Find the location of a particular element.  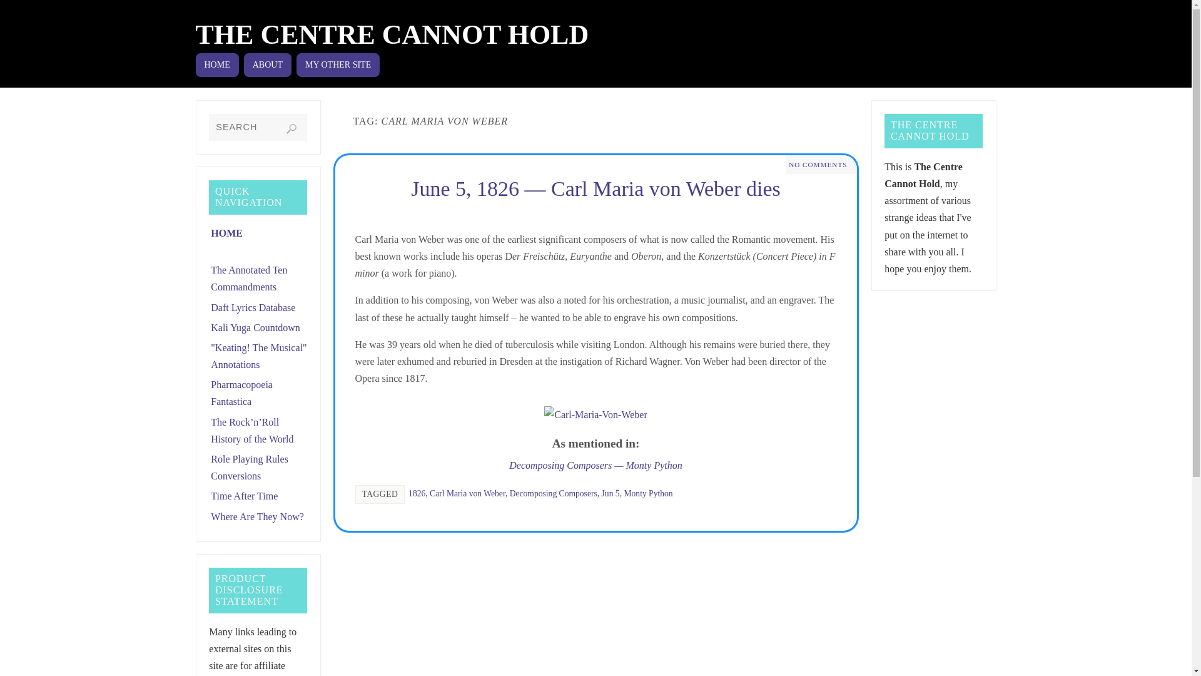

Jun 5 is located at coordinates (611, 493).